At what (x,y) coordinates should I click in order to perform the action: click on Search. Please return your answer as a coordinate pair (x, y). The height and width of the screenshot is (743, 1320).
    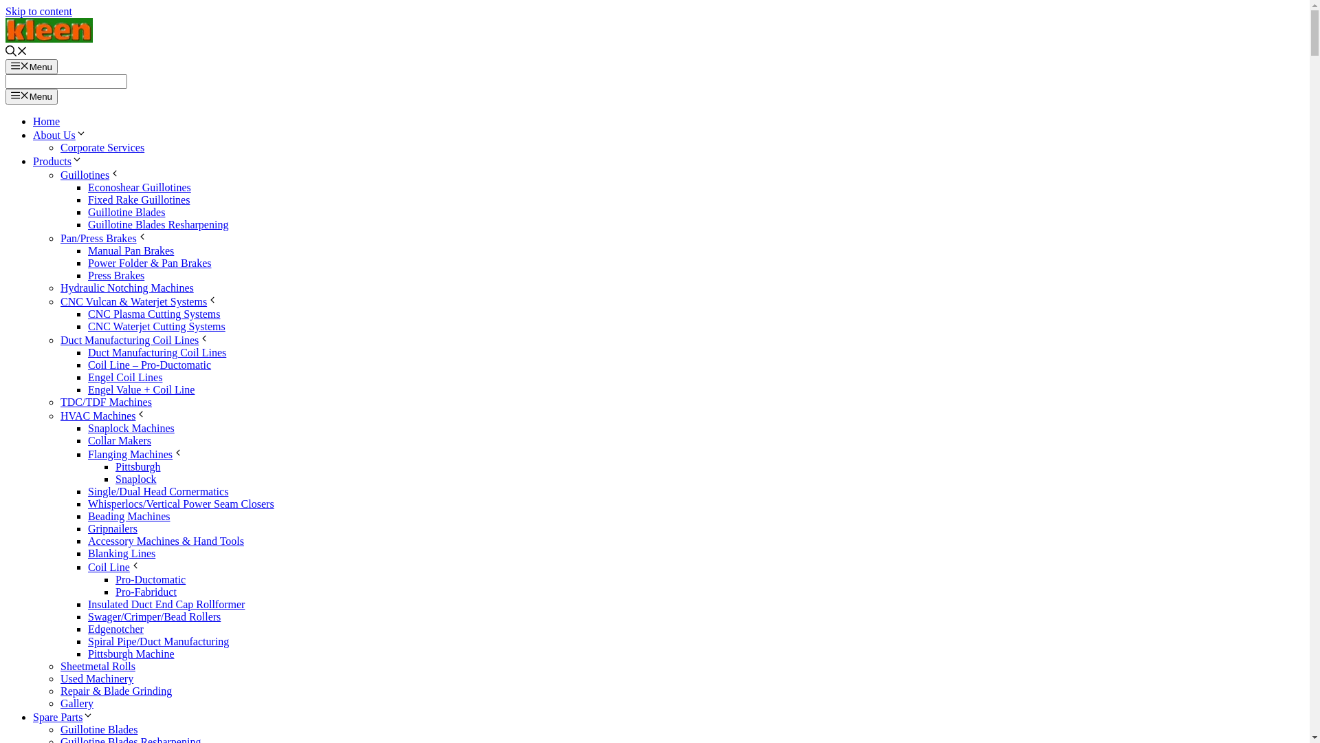
    Looking at the image, I should click on (66, 81).